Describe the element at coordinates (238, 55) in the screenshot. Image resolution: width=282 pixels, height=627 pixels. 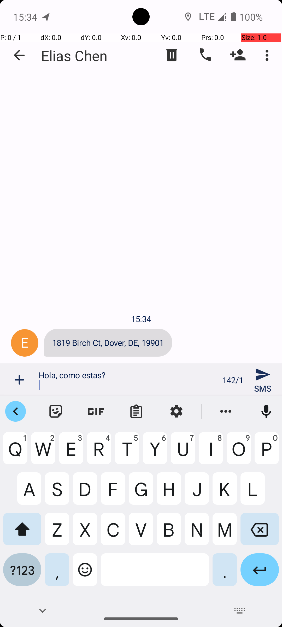
I see `Añadir persona` at that location.